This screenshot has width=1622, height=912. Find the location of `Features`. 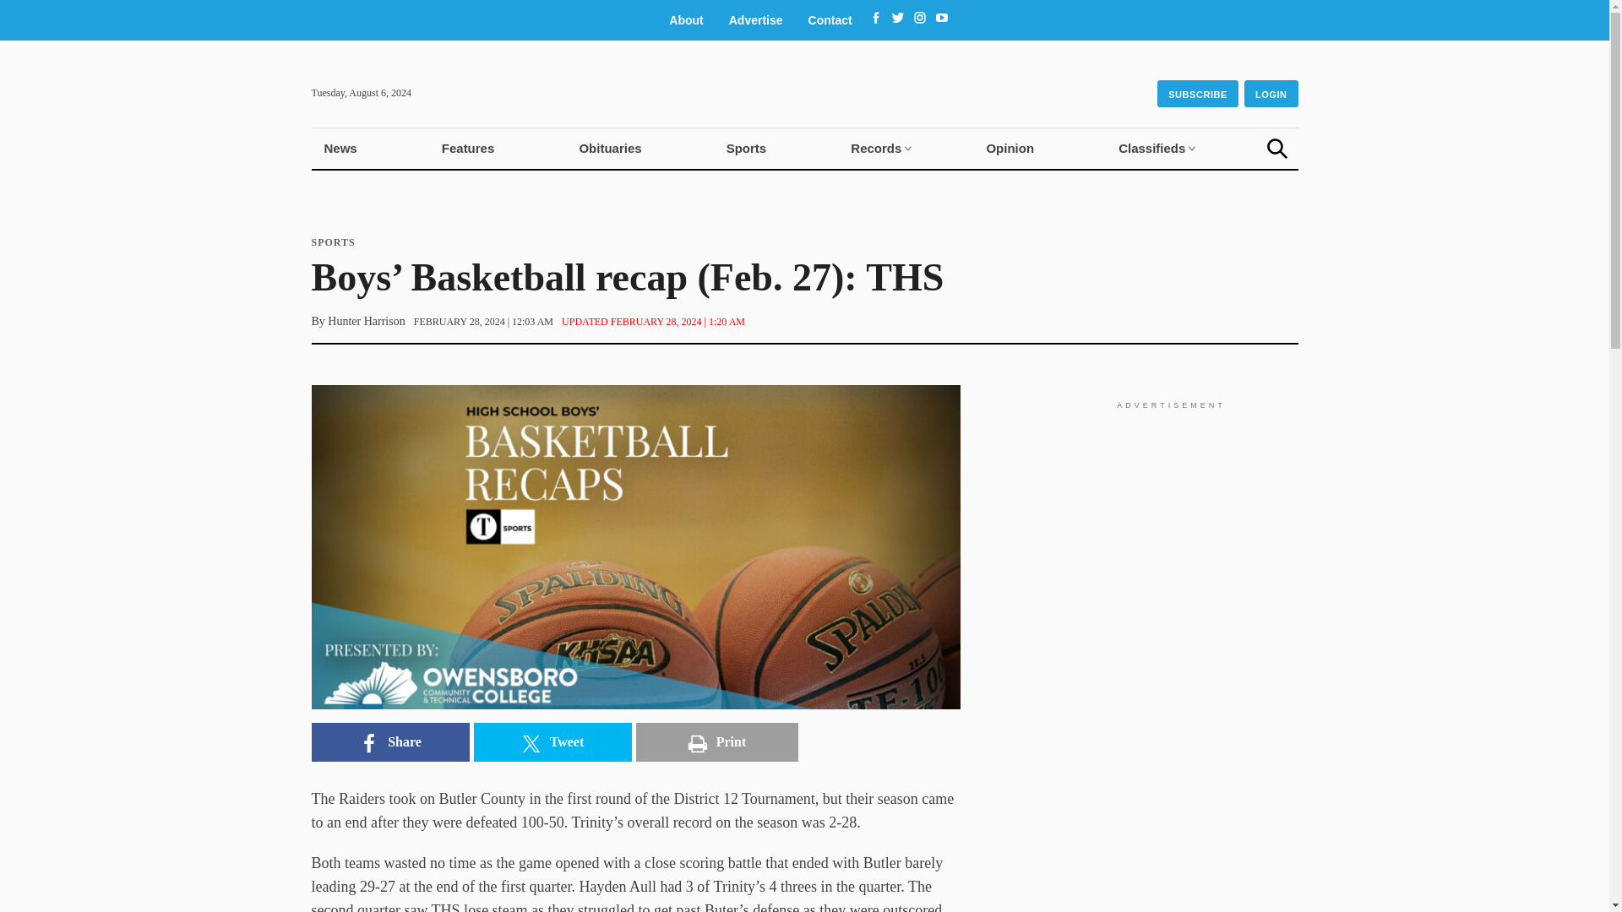

Features is located at coordinates (468, 149).